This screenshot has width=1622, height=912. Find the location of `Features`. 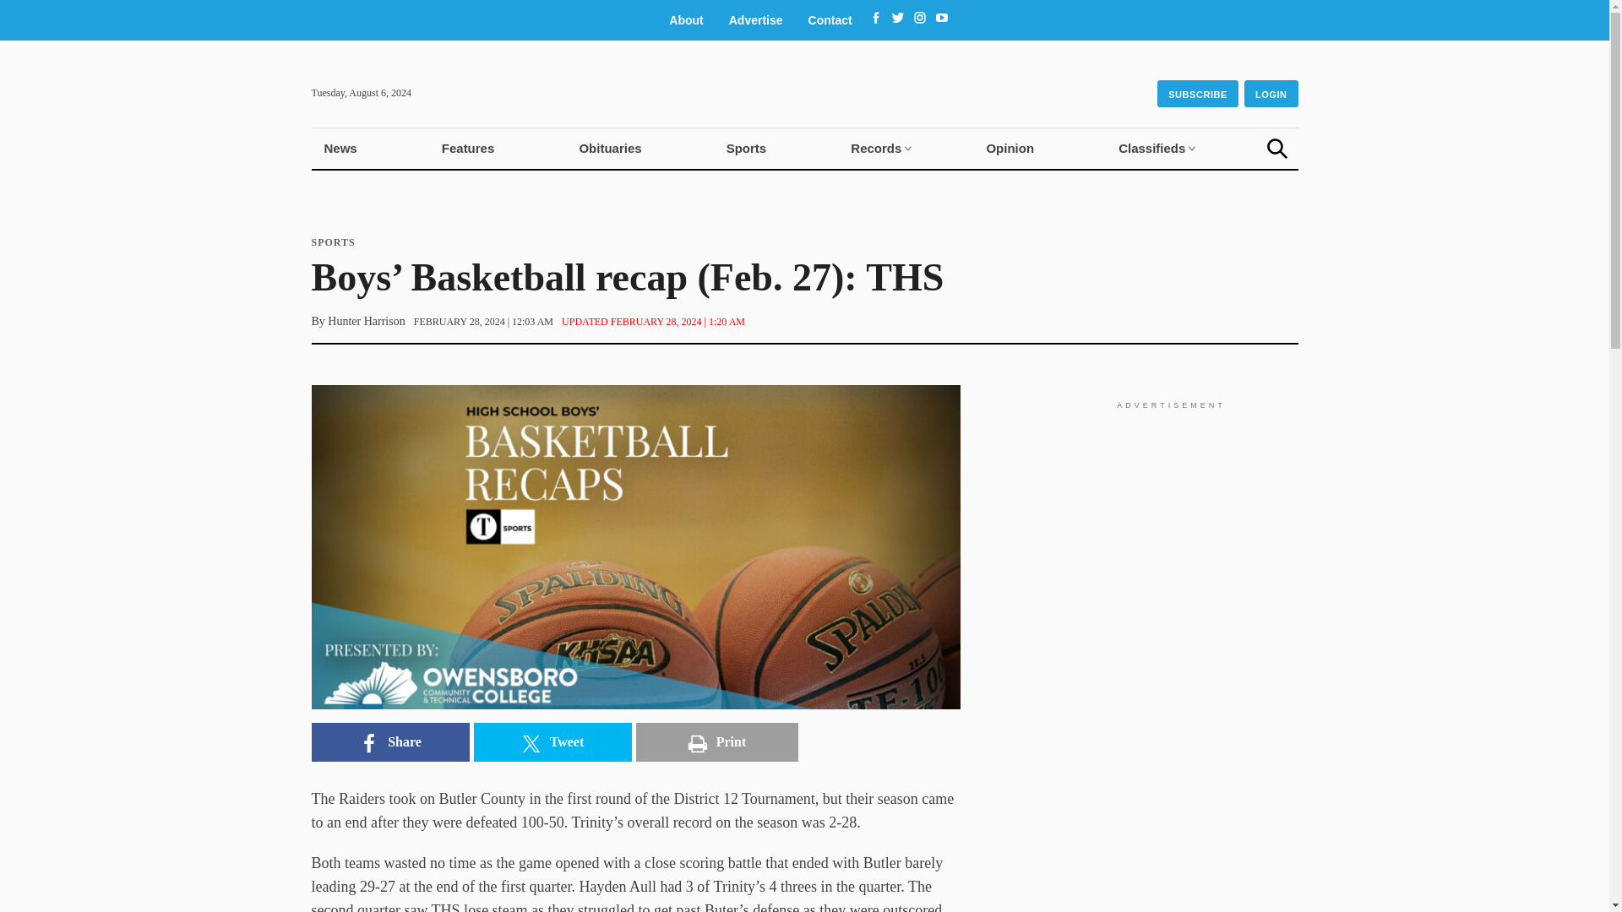

Features is located at coordinates (468, 149).